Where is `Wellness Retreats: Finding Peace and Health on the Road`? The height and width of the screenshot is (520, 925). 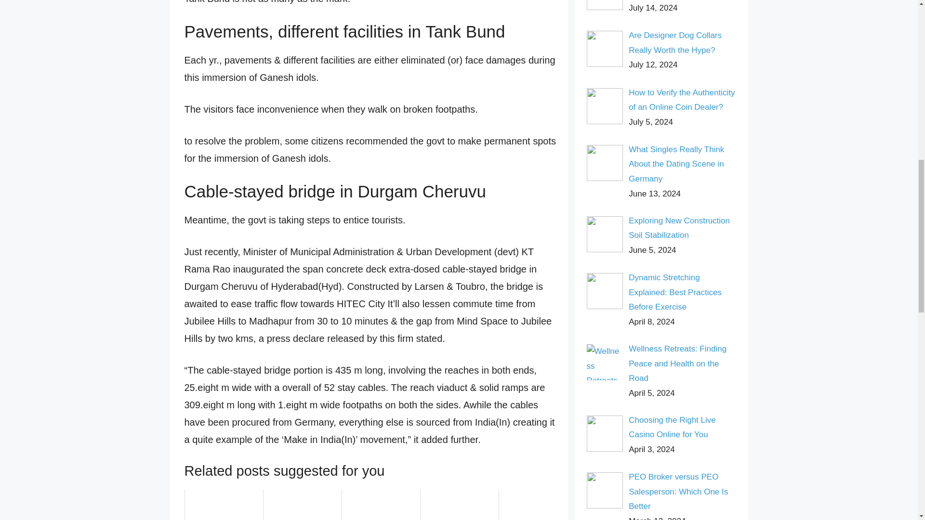
Wellness Retreats: Finding Peace and Health on the Road is located at coordinates (677, 363).